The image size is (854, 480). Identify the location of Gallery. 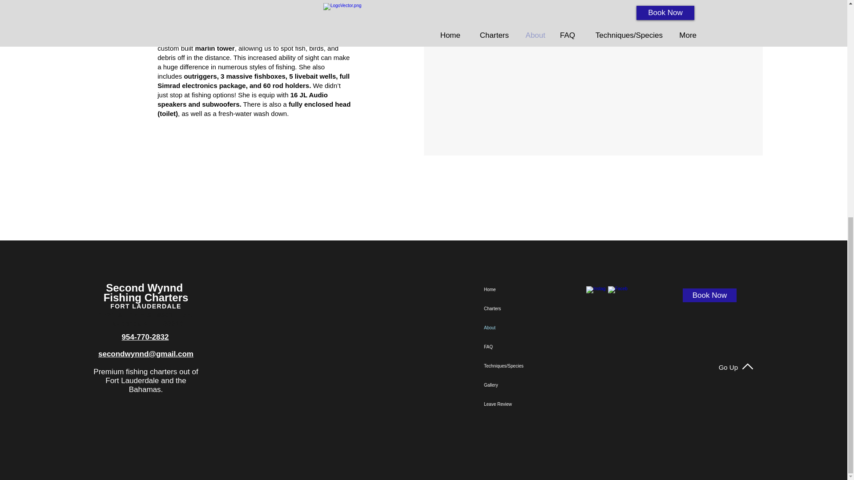
(521, 385).